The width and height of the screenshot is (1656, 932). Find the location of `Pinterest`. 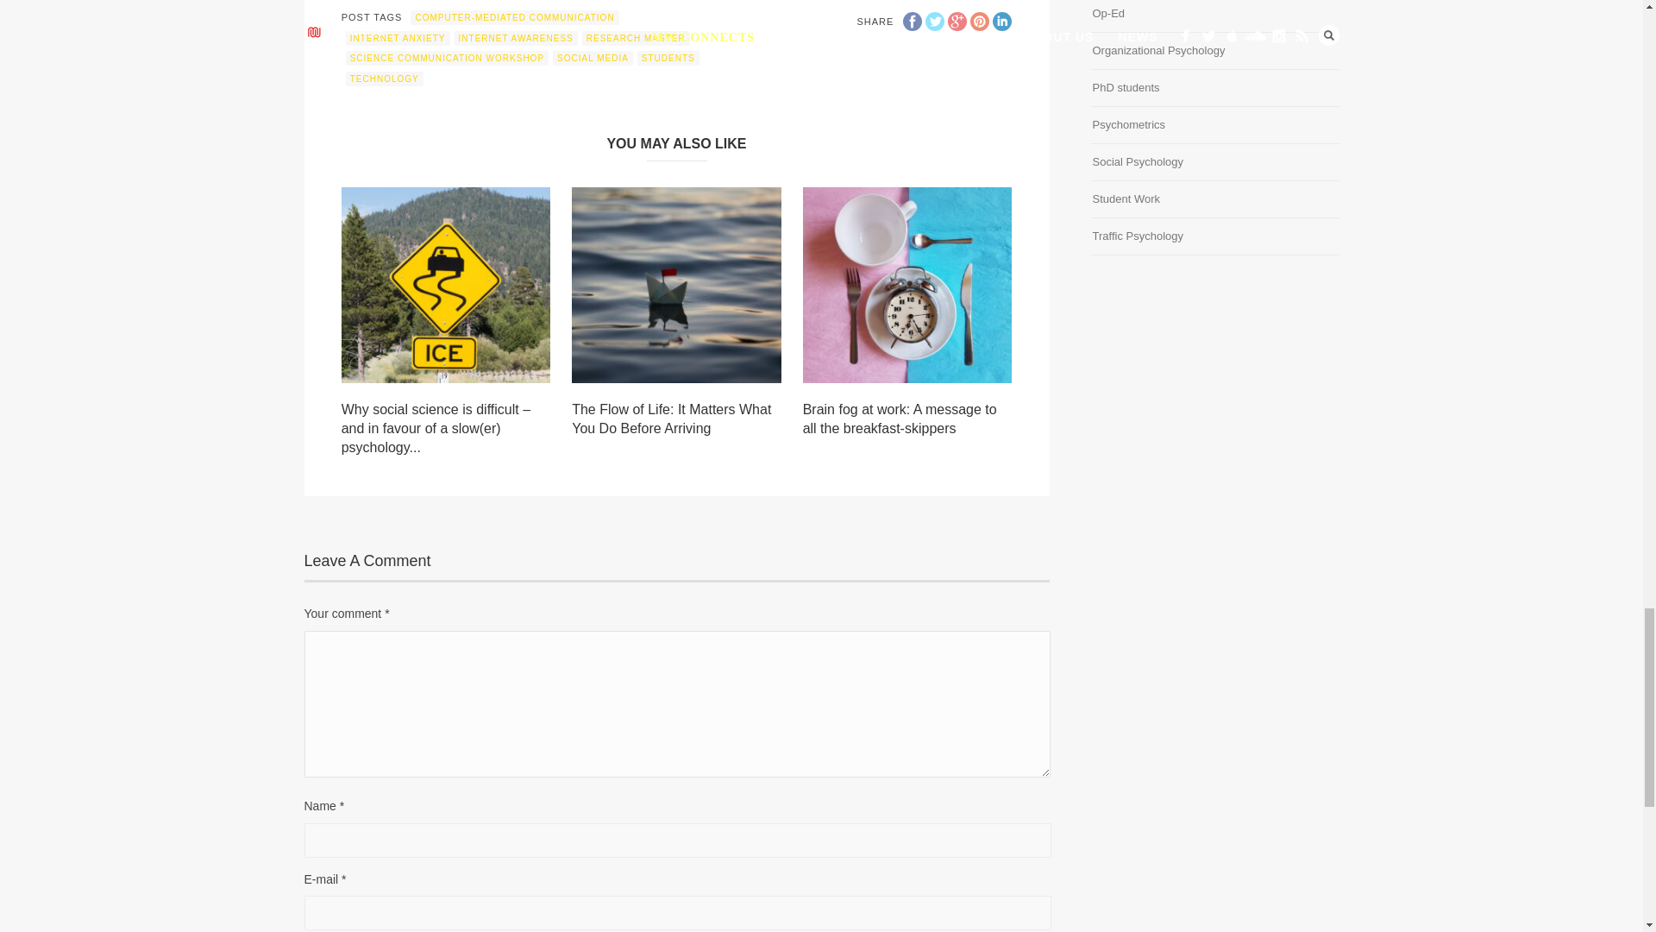

Pinterest is located at coordinates (980, 21).